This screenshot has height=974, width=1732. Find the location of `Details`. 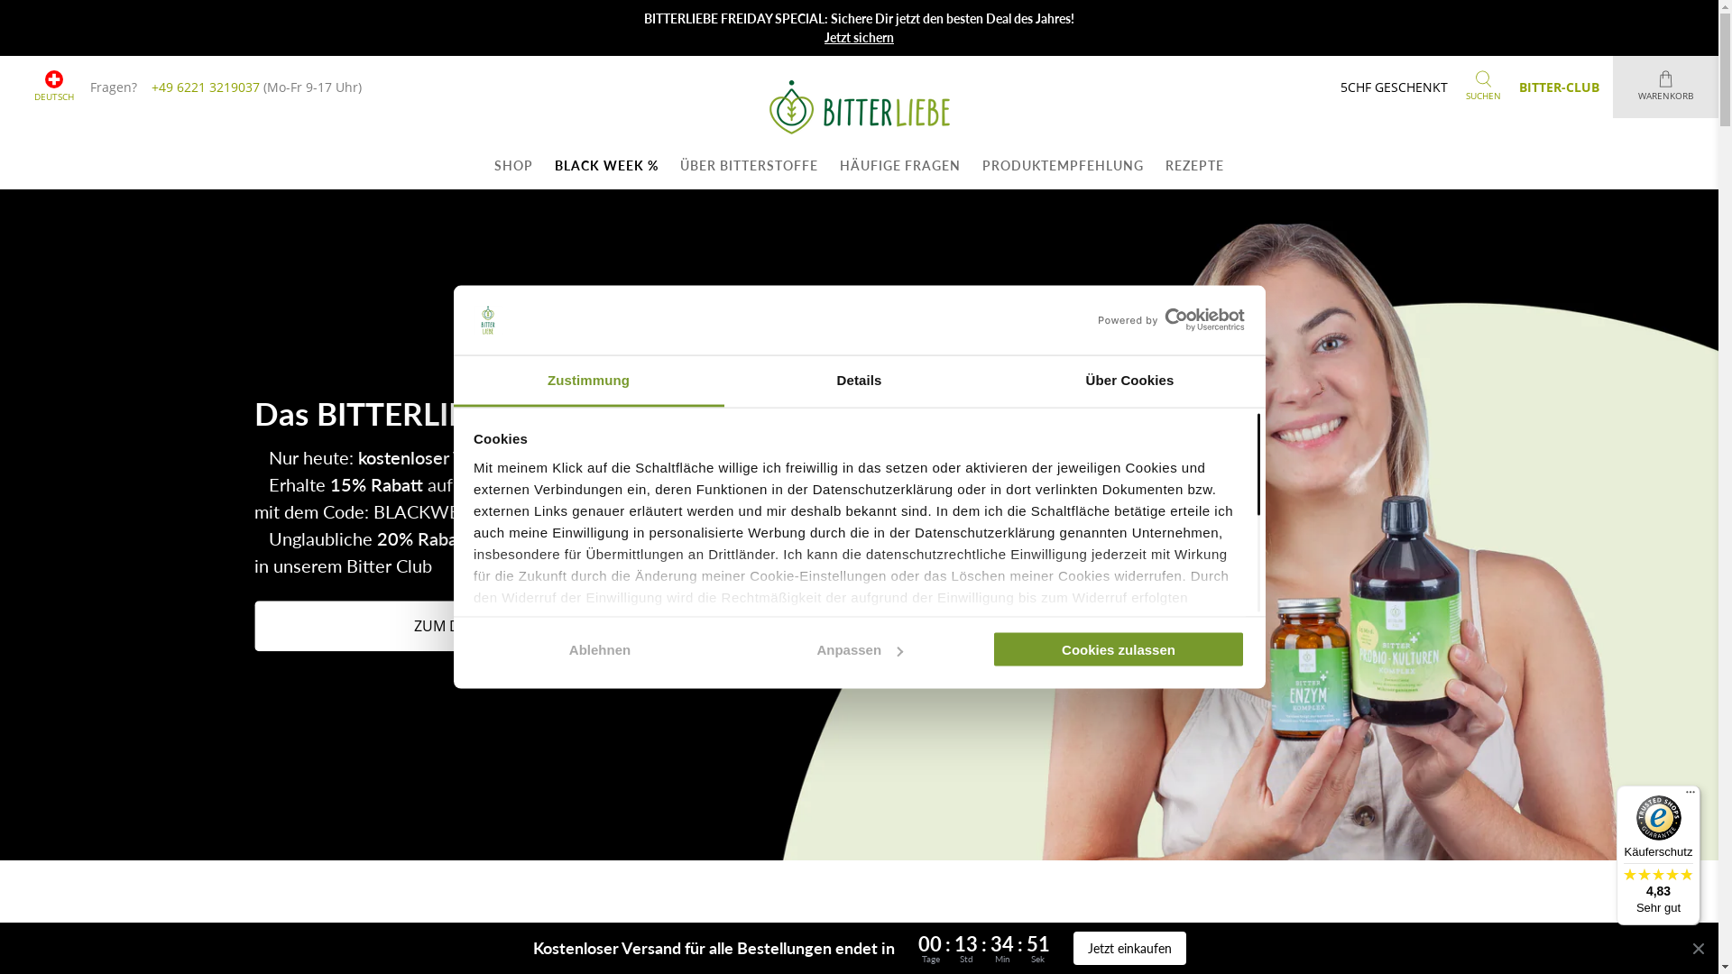

Details is located at coordinates (859, 381).